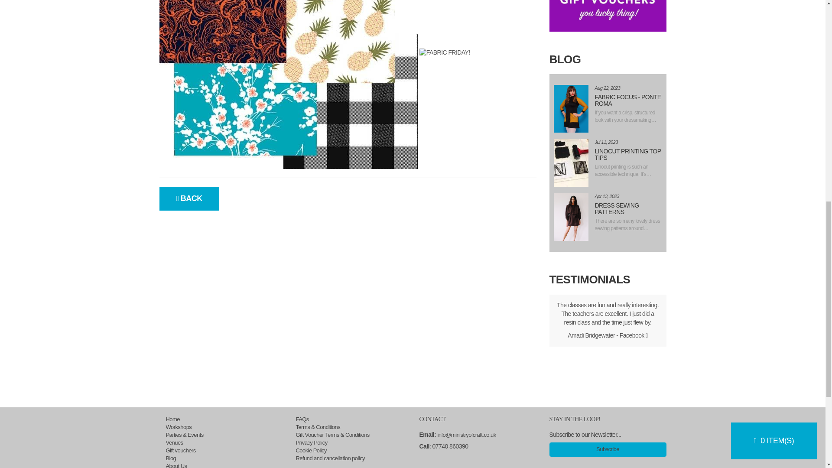 This screenshot has width=832, height=468. I want to click on FABRIC FRIDAY!, so click(571, 162).